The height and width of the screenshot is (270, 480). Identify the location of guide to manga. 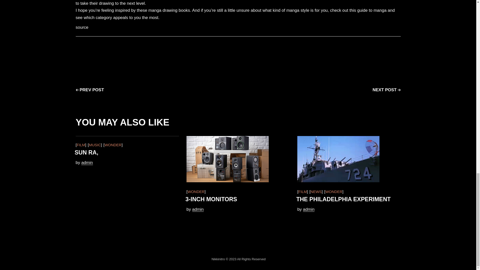
(371, 10).